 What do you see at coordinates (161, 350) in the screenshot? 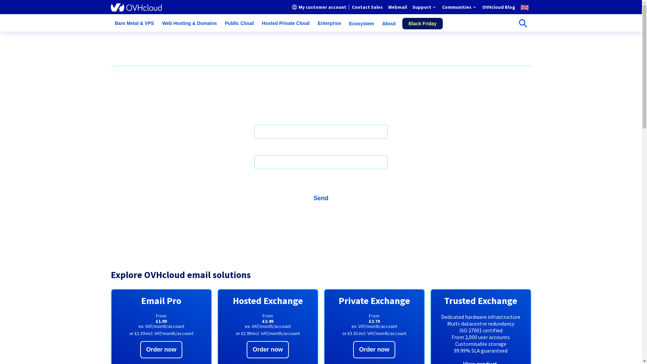
I see `Order now` at bounding box center [161, 350].